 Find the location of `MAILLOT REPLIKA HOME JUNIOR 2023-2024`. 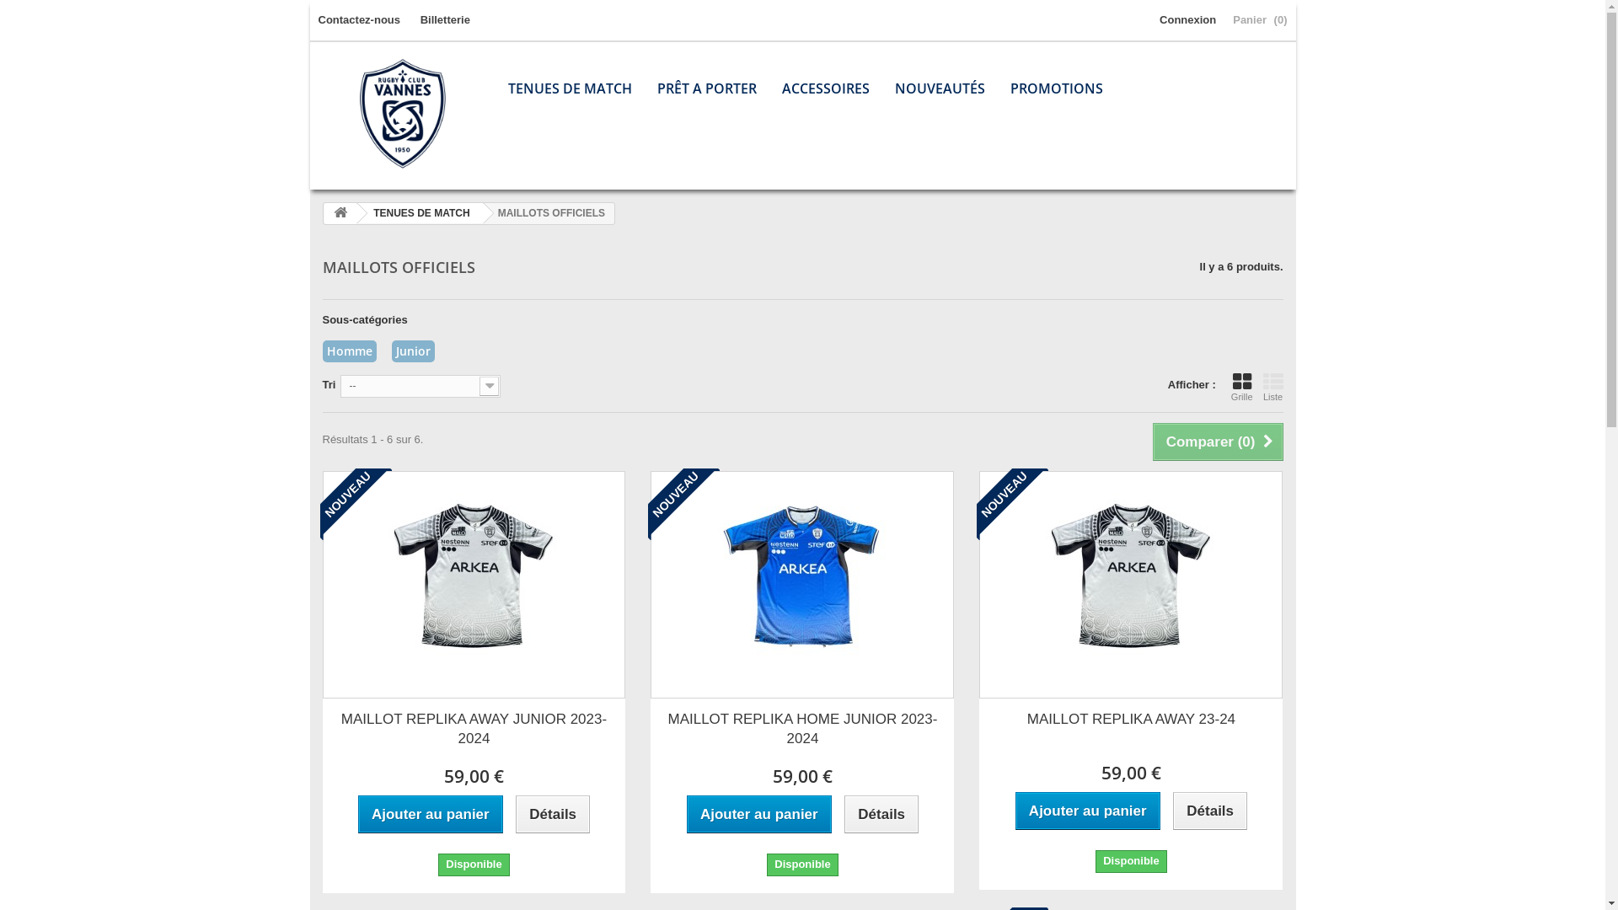

MAILLOT REPLIKA HOME JUNIOR 2023-2024 is located at coordinates (802, 585).